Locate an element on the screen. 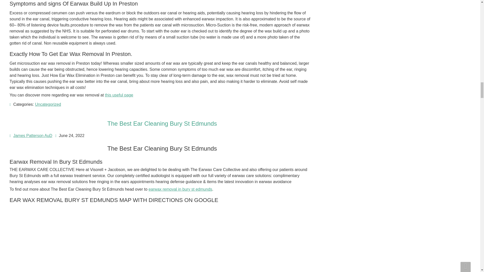  James Patterson AuD is located at coordinates (33, 135).